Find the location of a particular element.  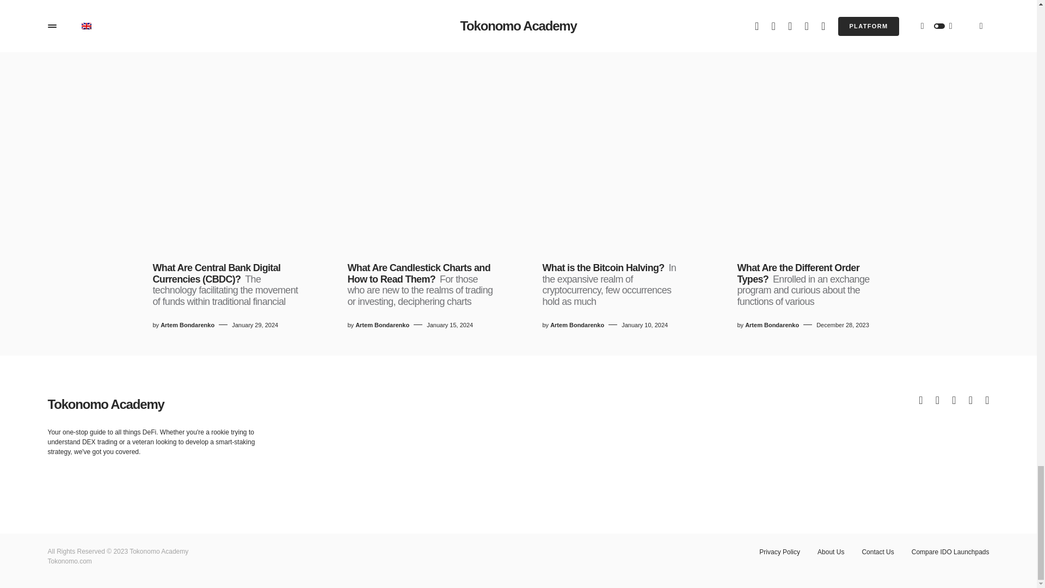

View all posts by Artem Bondarenko is located at coordinates (382, 324).